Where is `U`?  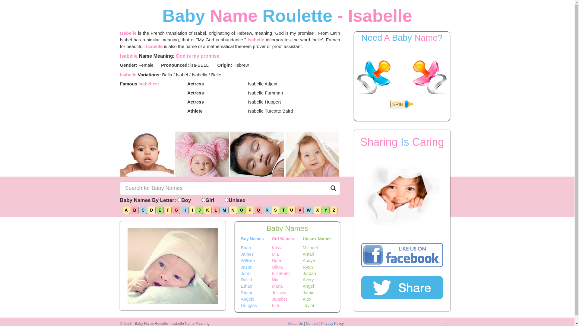
U is located at coordinates (292, 210).